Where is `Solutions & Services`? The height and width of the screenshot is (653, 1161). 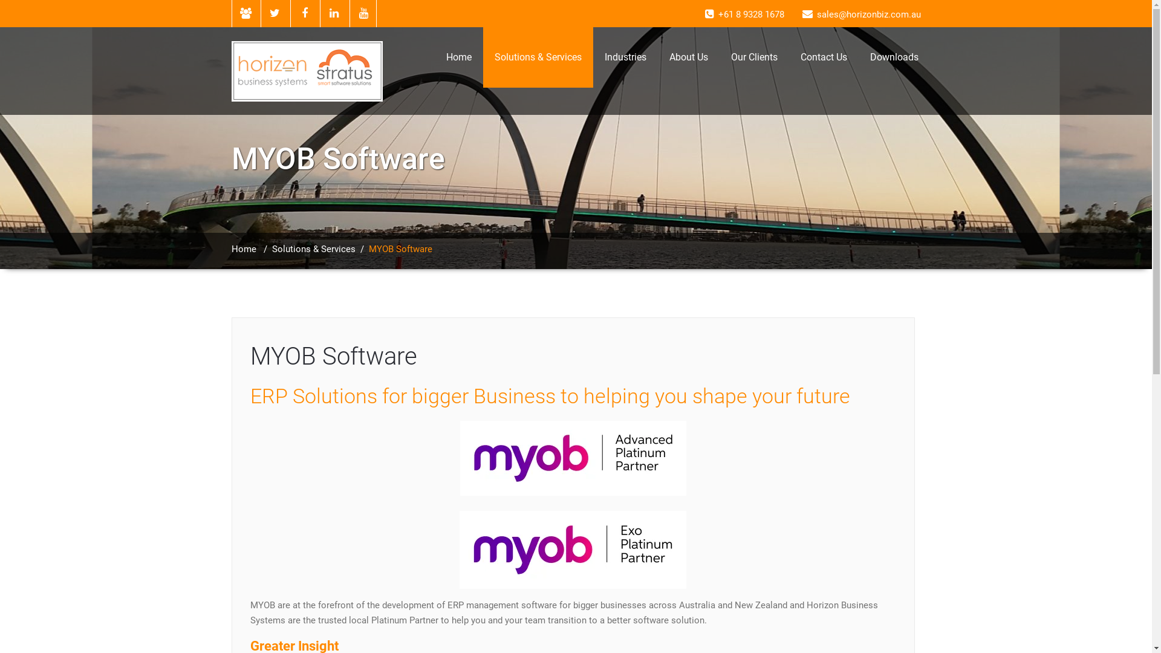 Solutions & Services is located at coordinates (314, 249).